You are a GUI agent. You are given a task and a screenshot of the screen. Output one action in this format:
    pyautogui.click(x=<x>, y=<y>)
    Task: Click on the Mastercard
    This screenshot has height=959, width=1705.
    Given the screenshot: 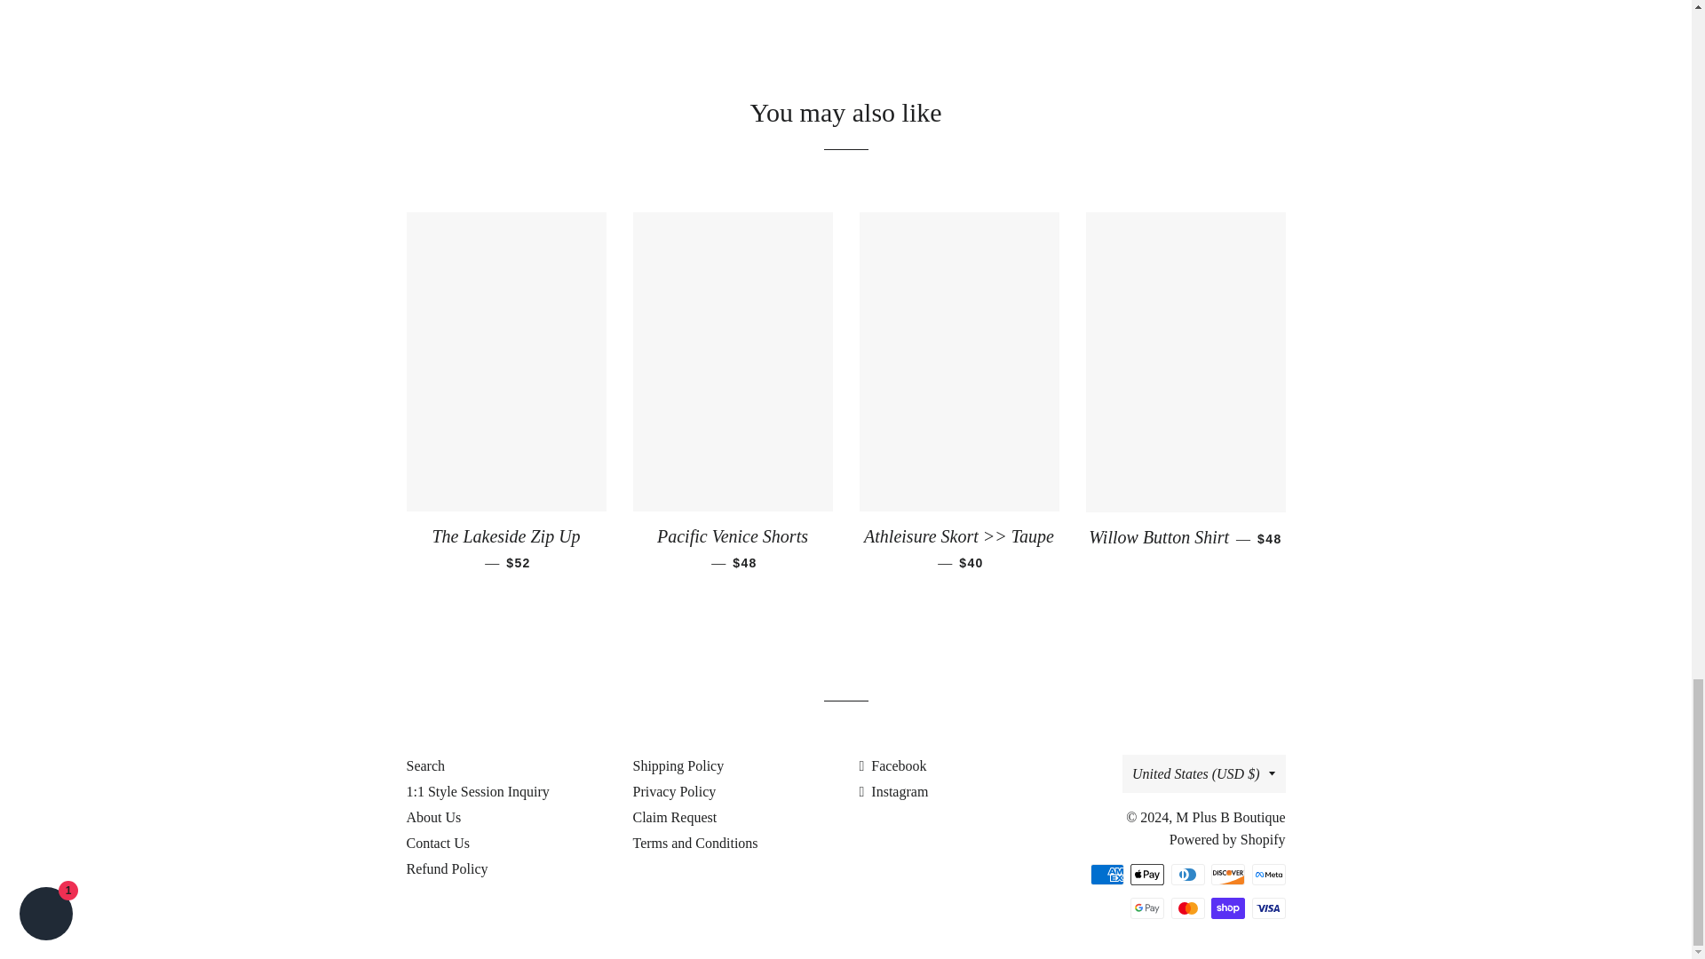 What is the action you would take?
    pyautogui.click(x=1186, y=907)
    